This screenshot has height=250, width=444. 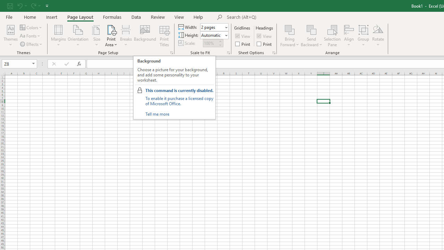 What do you see at coordinates (179, 90) in the screenshot?
I see `This command is currently disabled.` at bounding box center [179, 90].